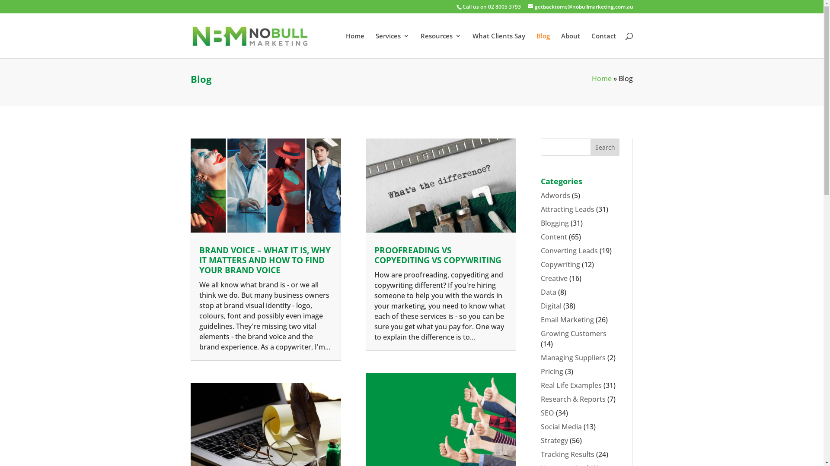 The width and height of the screenshot is (830, 466). I want to click on Managing Suppliers, so click(573, 358).